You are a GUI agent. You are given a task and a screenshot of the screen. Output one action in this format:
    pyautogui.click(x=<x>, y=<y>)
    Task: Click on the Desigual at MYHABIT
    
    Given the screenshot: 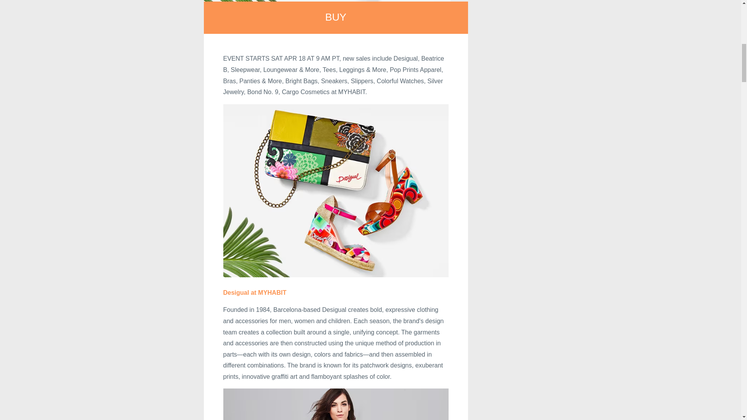 What is the action you would take?
    pyautogui.click(x=255, y=292)
    